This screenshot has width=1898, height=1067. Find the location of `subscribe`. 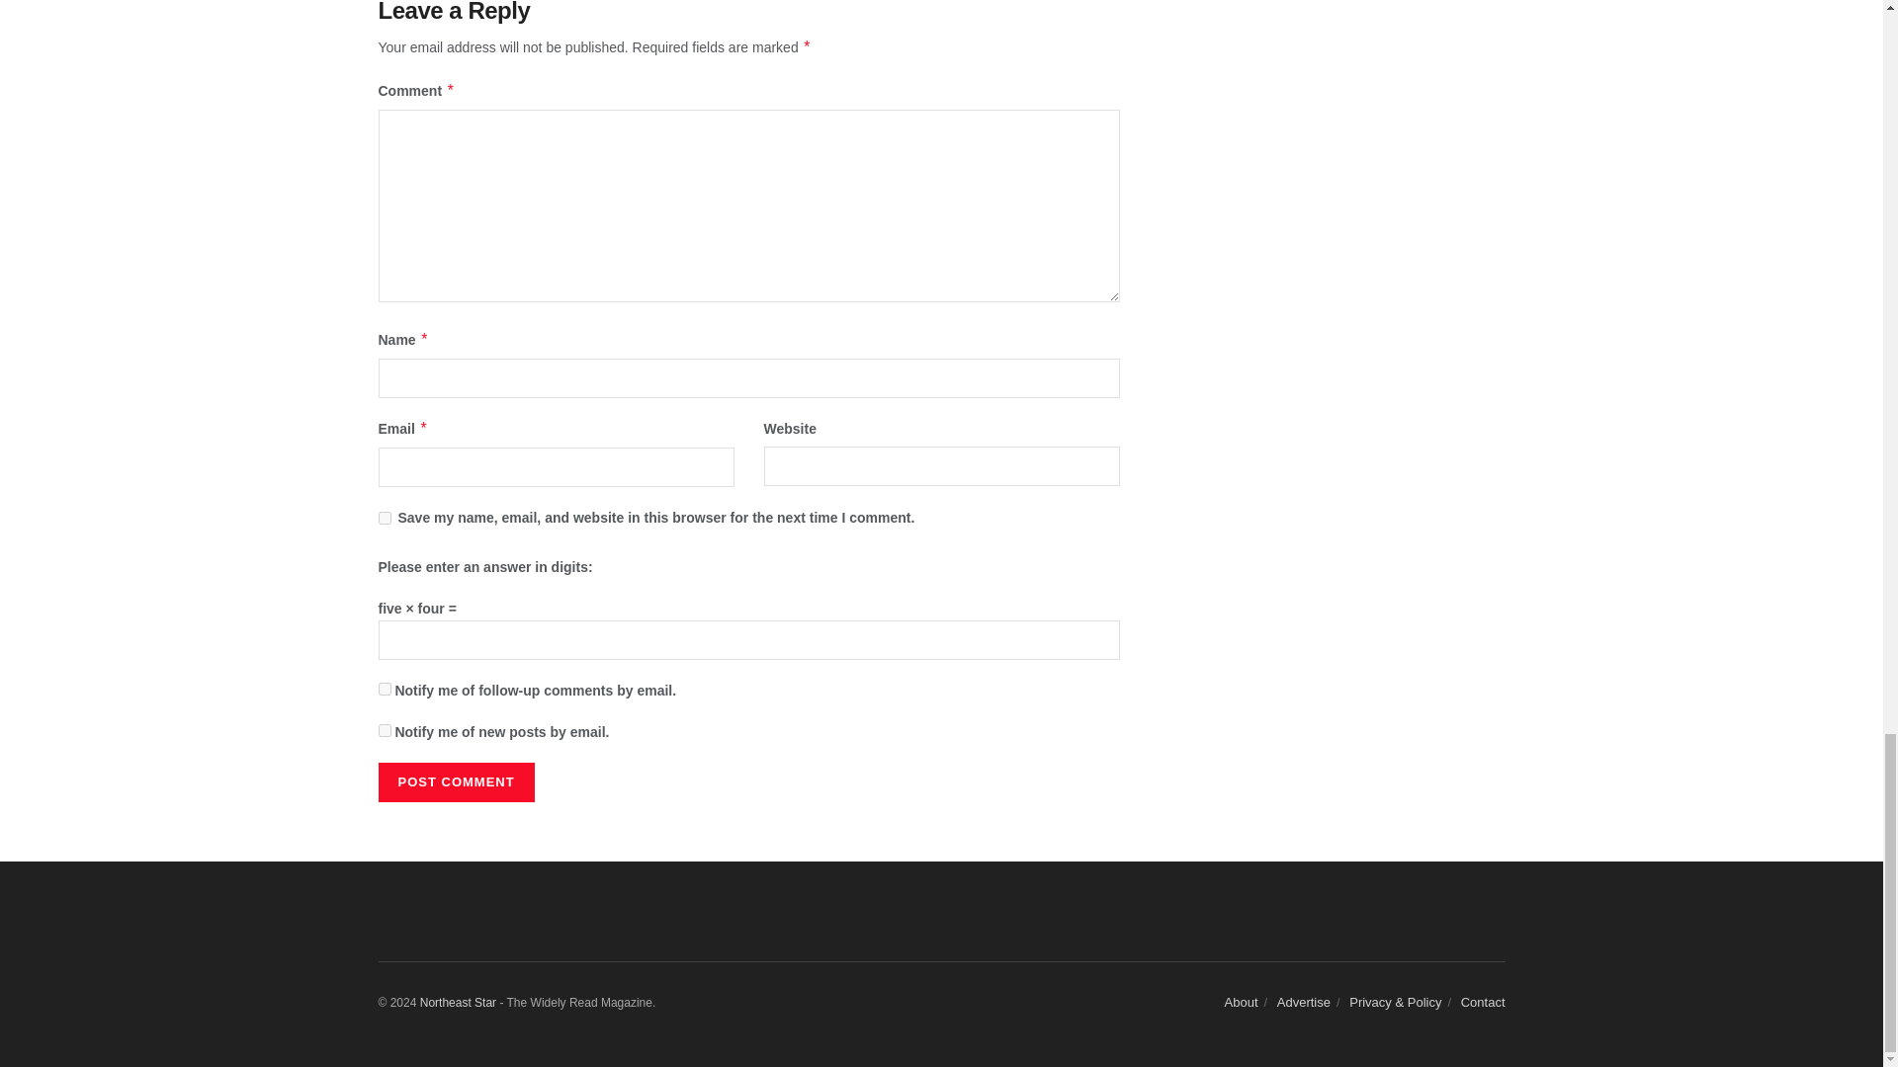

subscribe is located at coordinates (384, 731).